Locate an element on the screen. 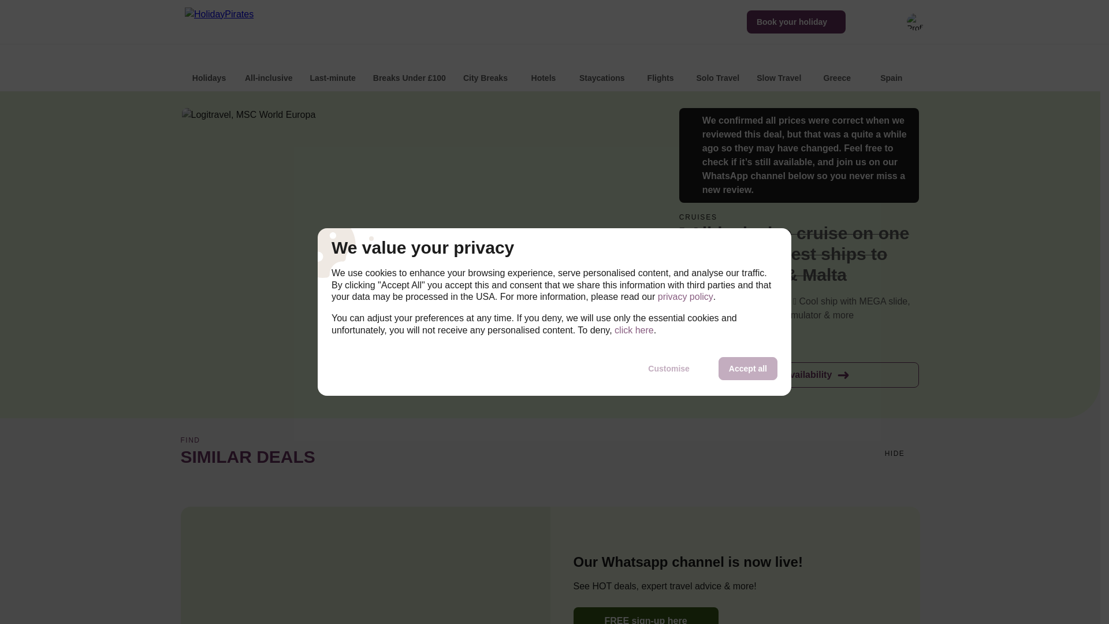 This screenshot has height=624, width=1109. Holidays is located at coordinates (209, 70).